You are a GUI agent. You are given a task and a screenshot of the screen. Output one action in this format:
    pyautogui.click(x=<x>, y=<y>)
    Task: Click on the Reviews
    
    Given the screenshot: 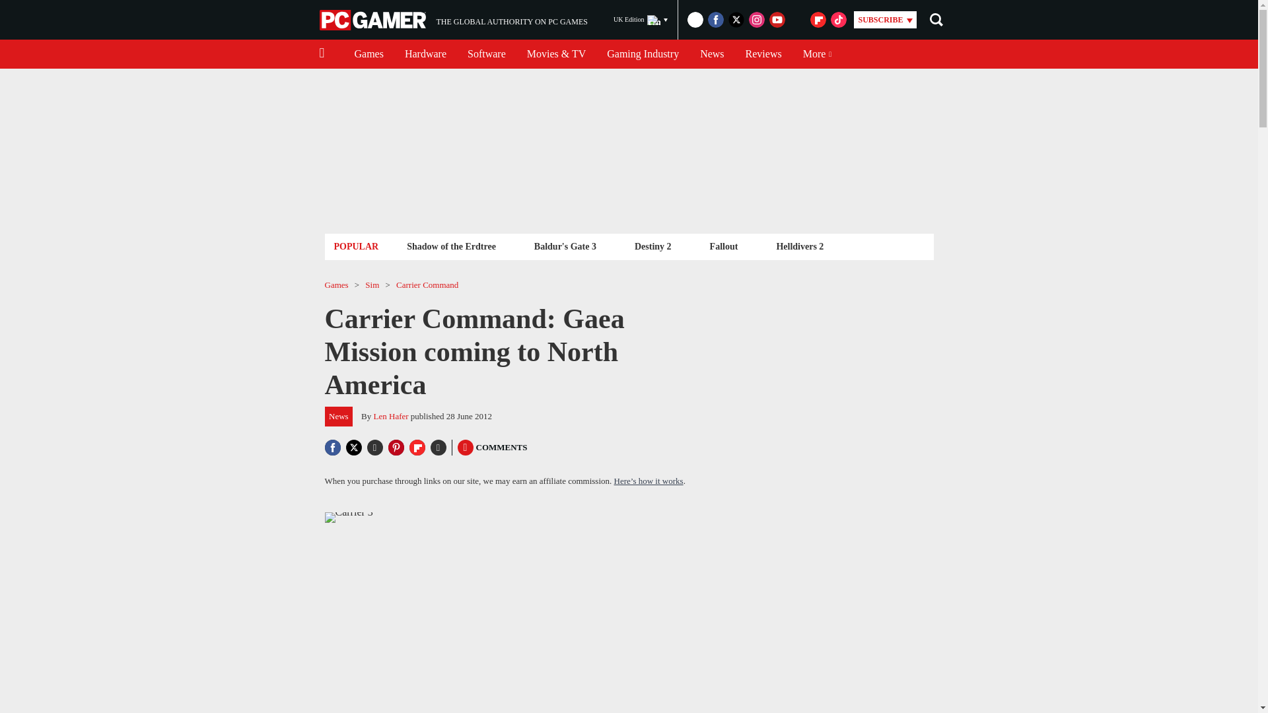 What is the action you would take?
    pyautogui.click(x=374, y=20)
    